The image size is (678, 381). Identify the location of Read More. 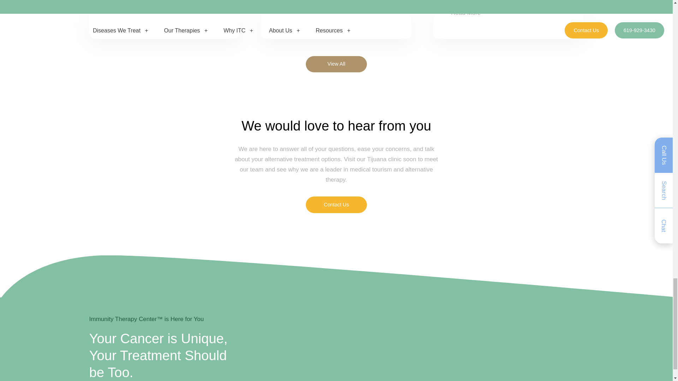
(122, 9).